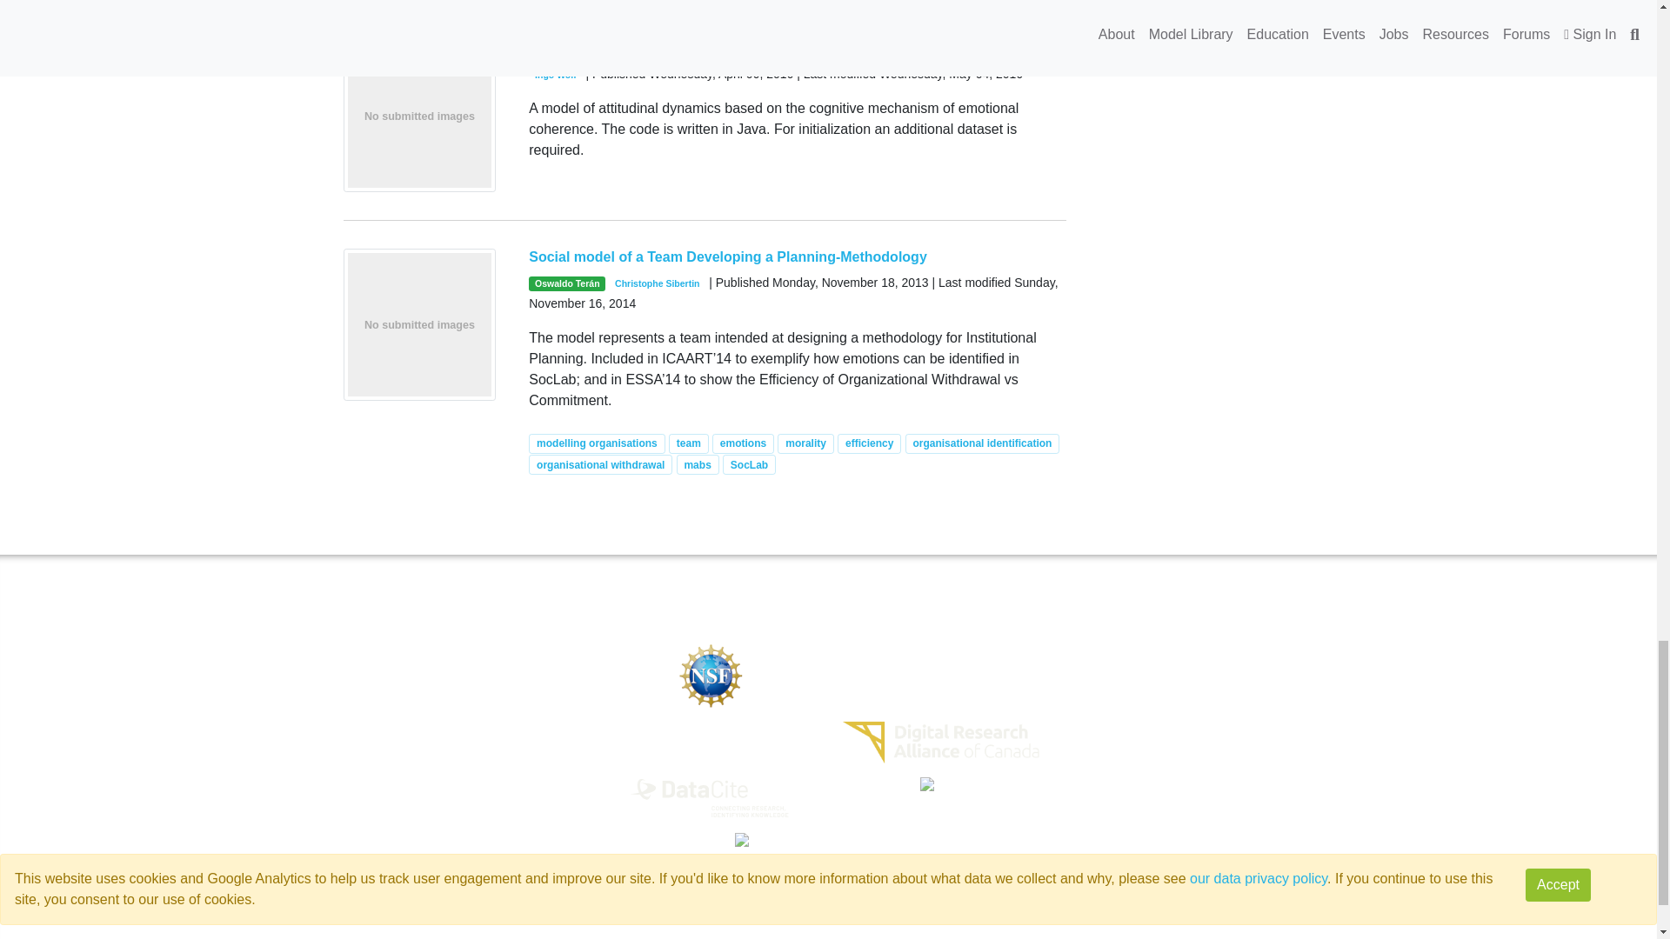 This screenshot has height=939, width=1670. What do you see at coordinates (1277, 689) in the screenshot?
I see `YouTube Channel` at bounding box center [1277, 689].